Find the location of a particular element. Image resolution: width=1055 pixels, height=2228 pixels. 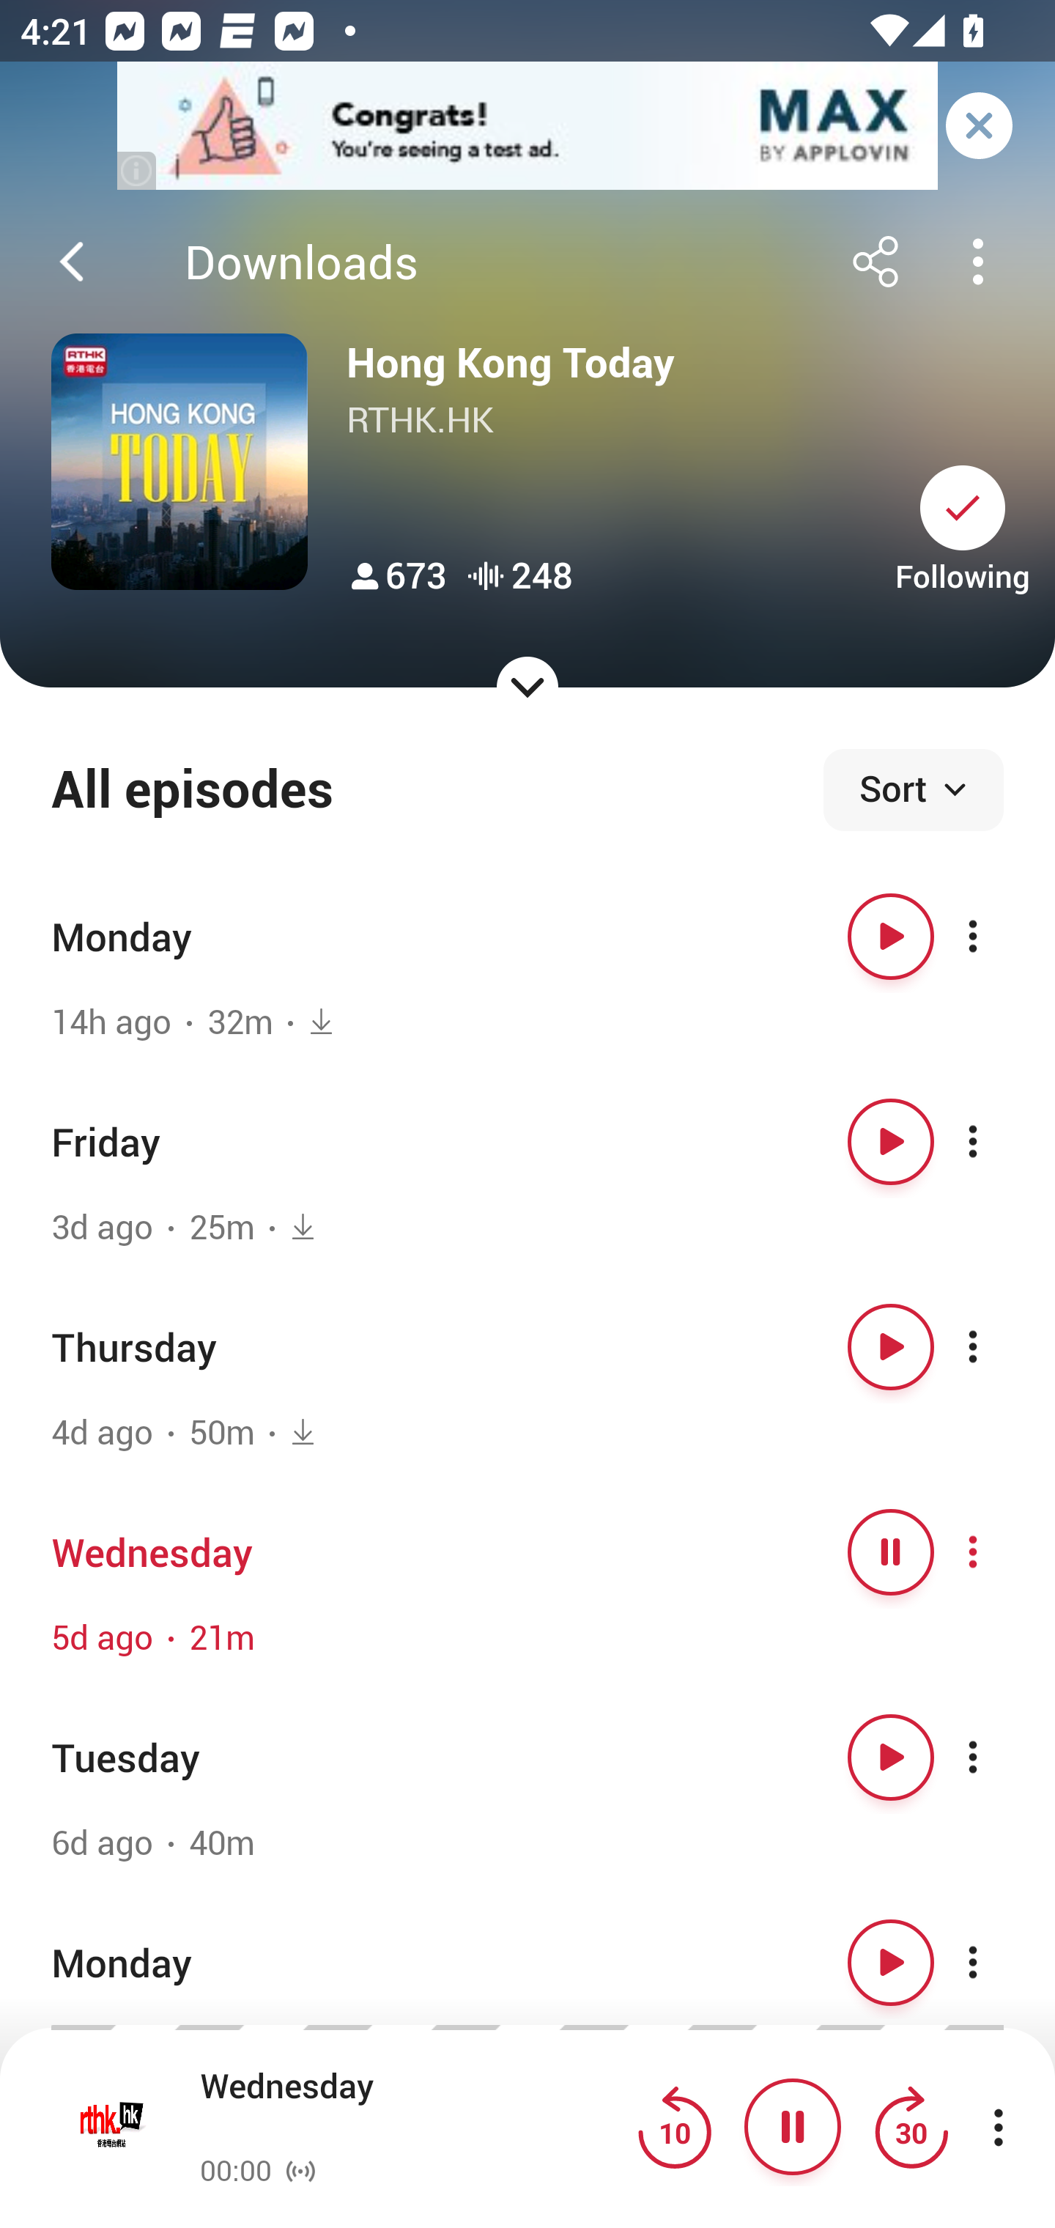

Back is located at coordinates (72, 262).